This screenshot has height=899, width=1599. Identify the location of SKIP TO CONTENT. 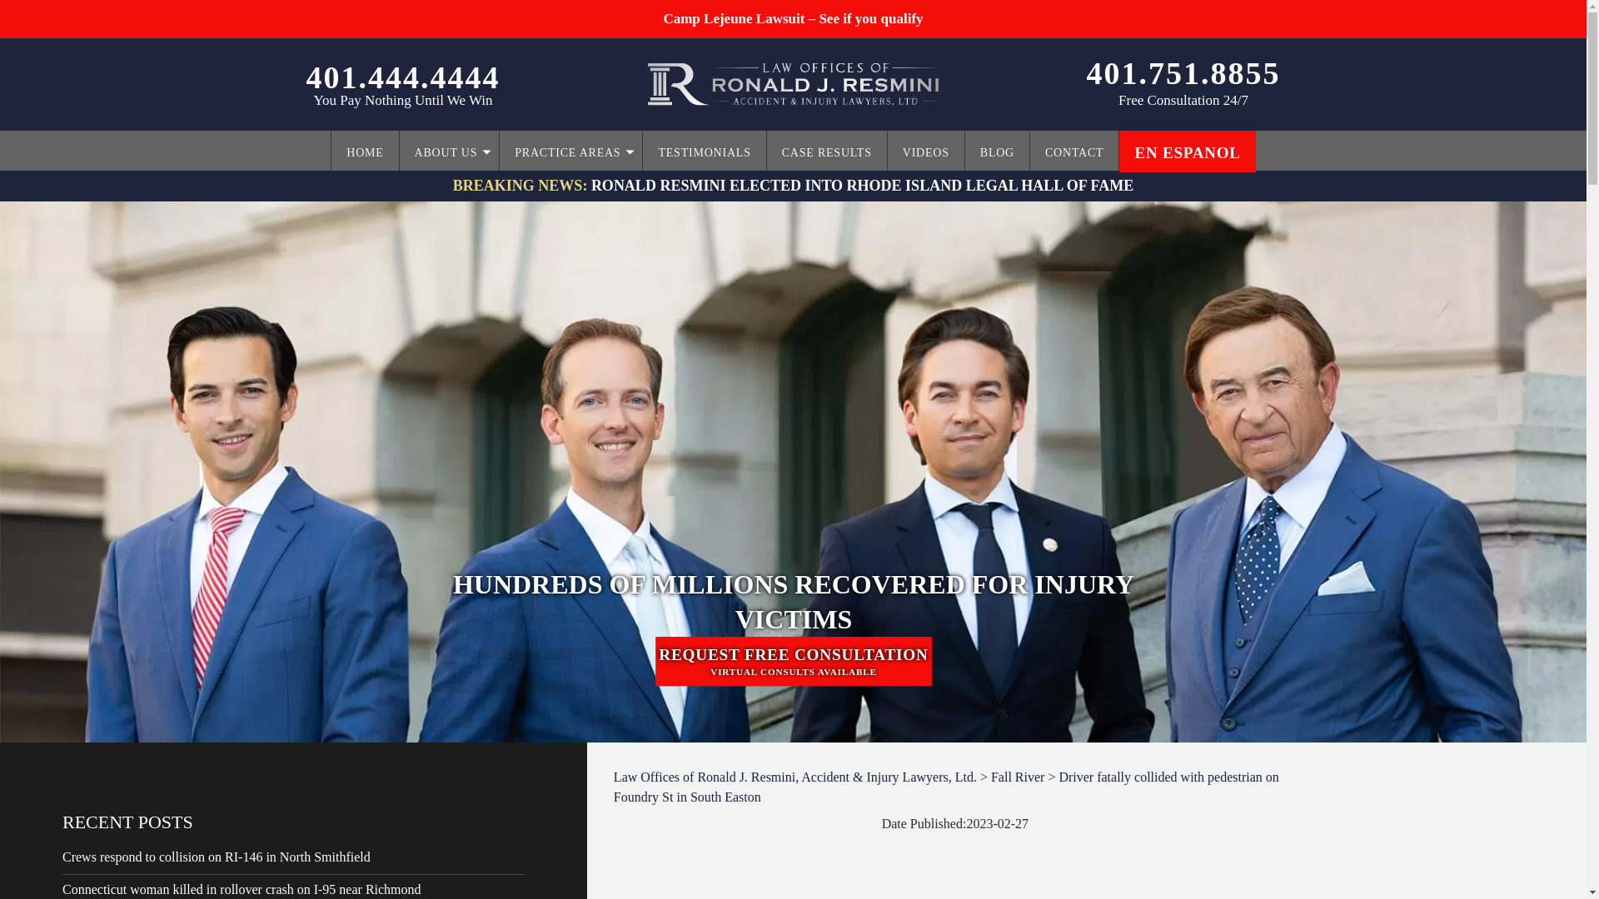
(376, 142).